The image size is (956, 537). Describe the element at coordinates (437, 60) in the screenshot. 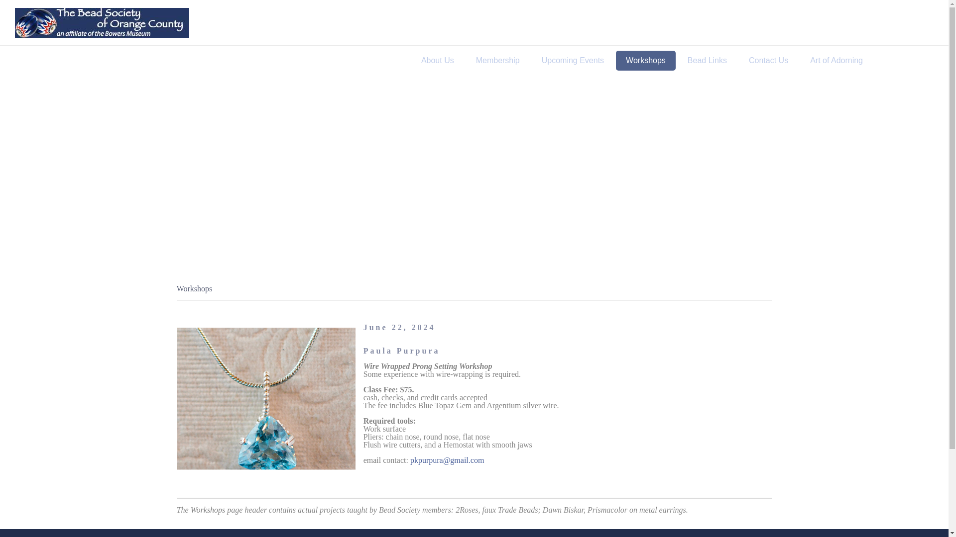

I see `About Us` at that location.